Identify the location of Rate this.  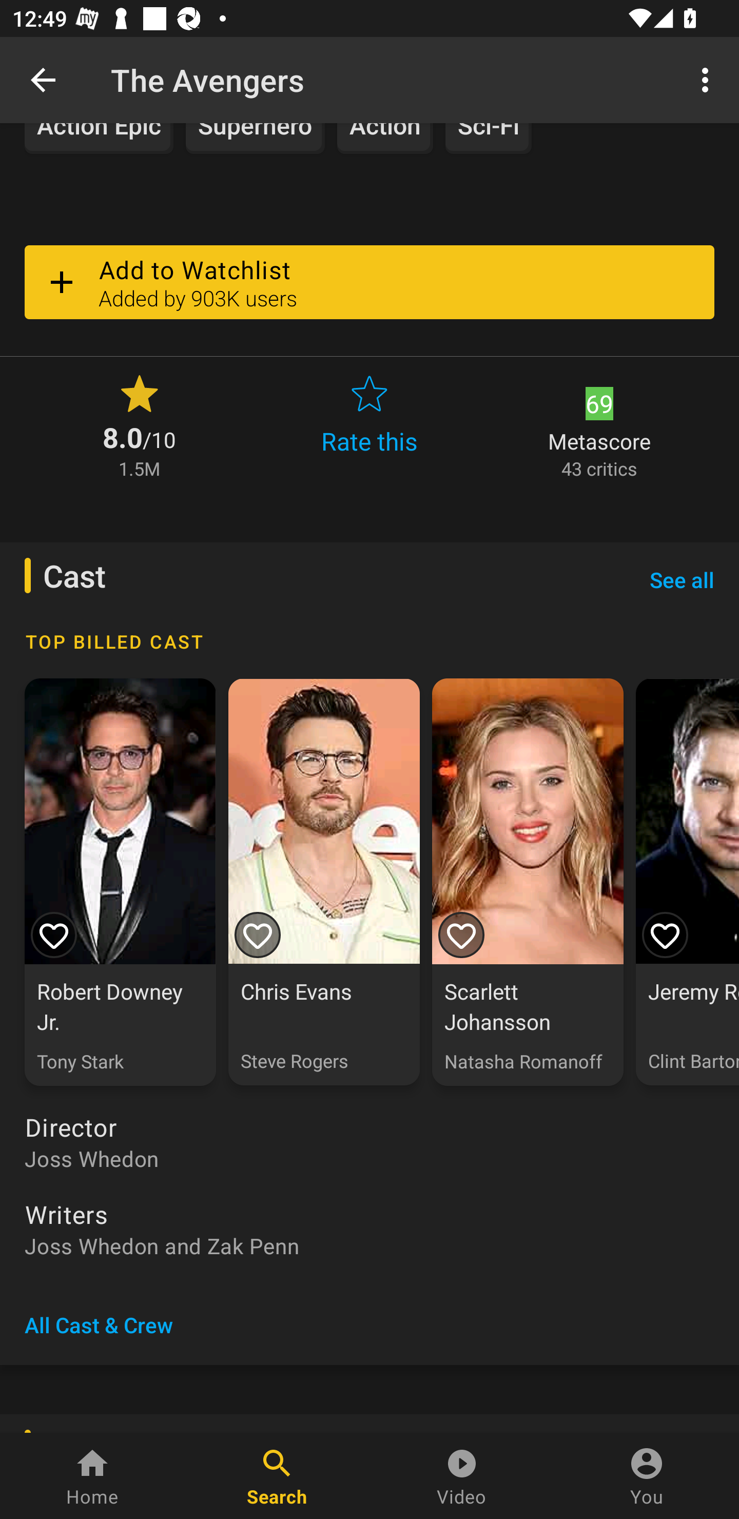
(369, 425).